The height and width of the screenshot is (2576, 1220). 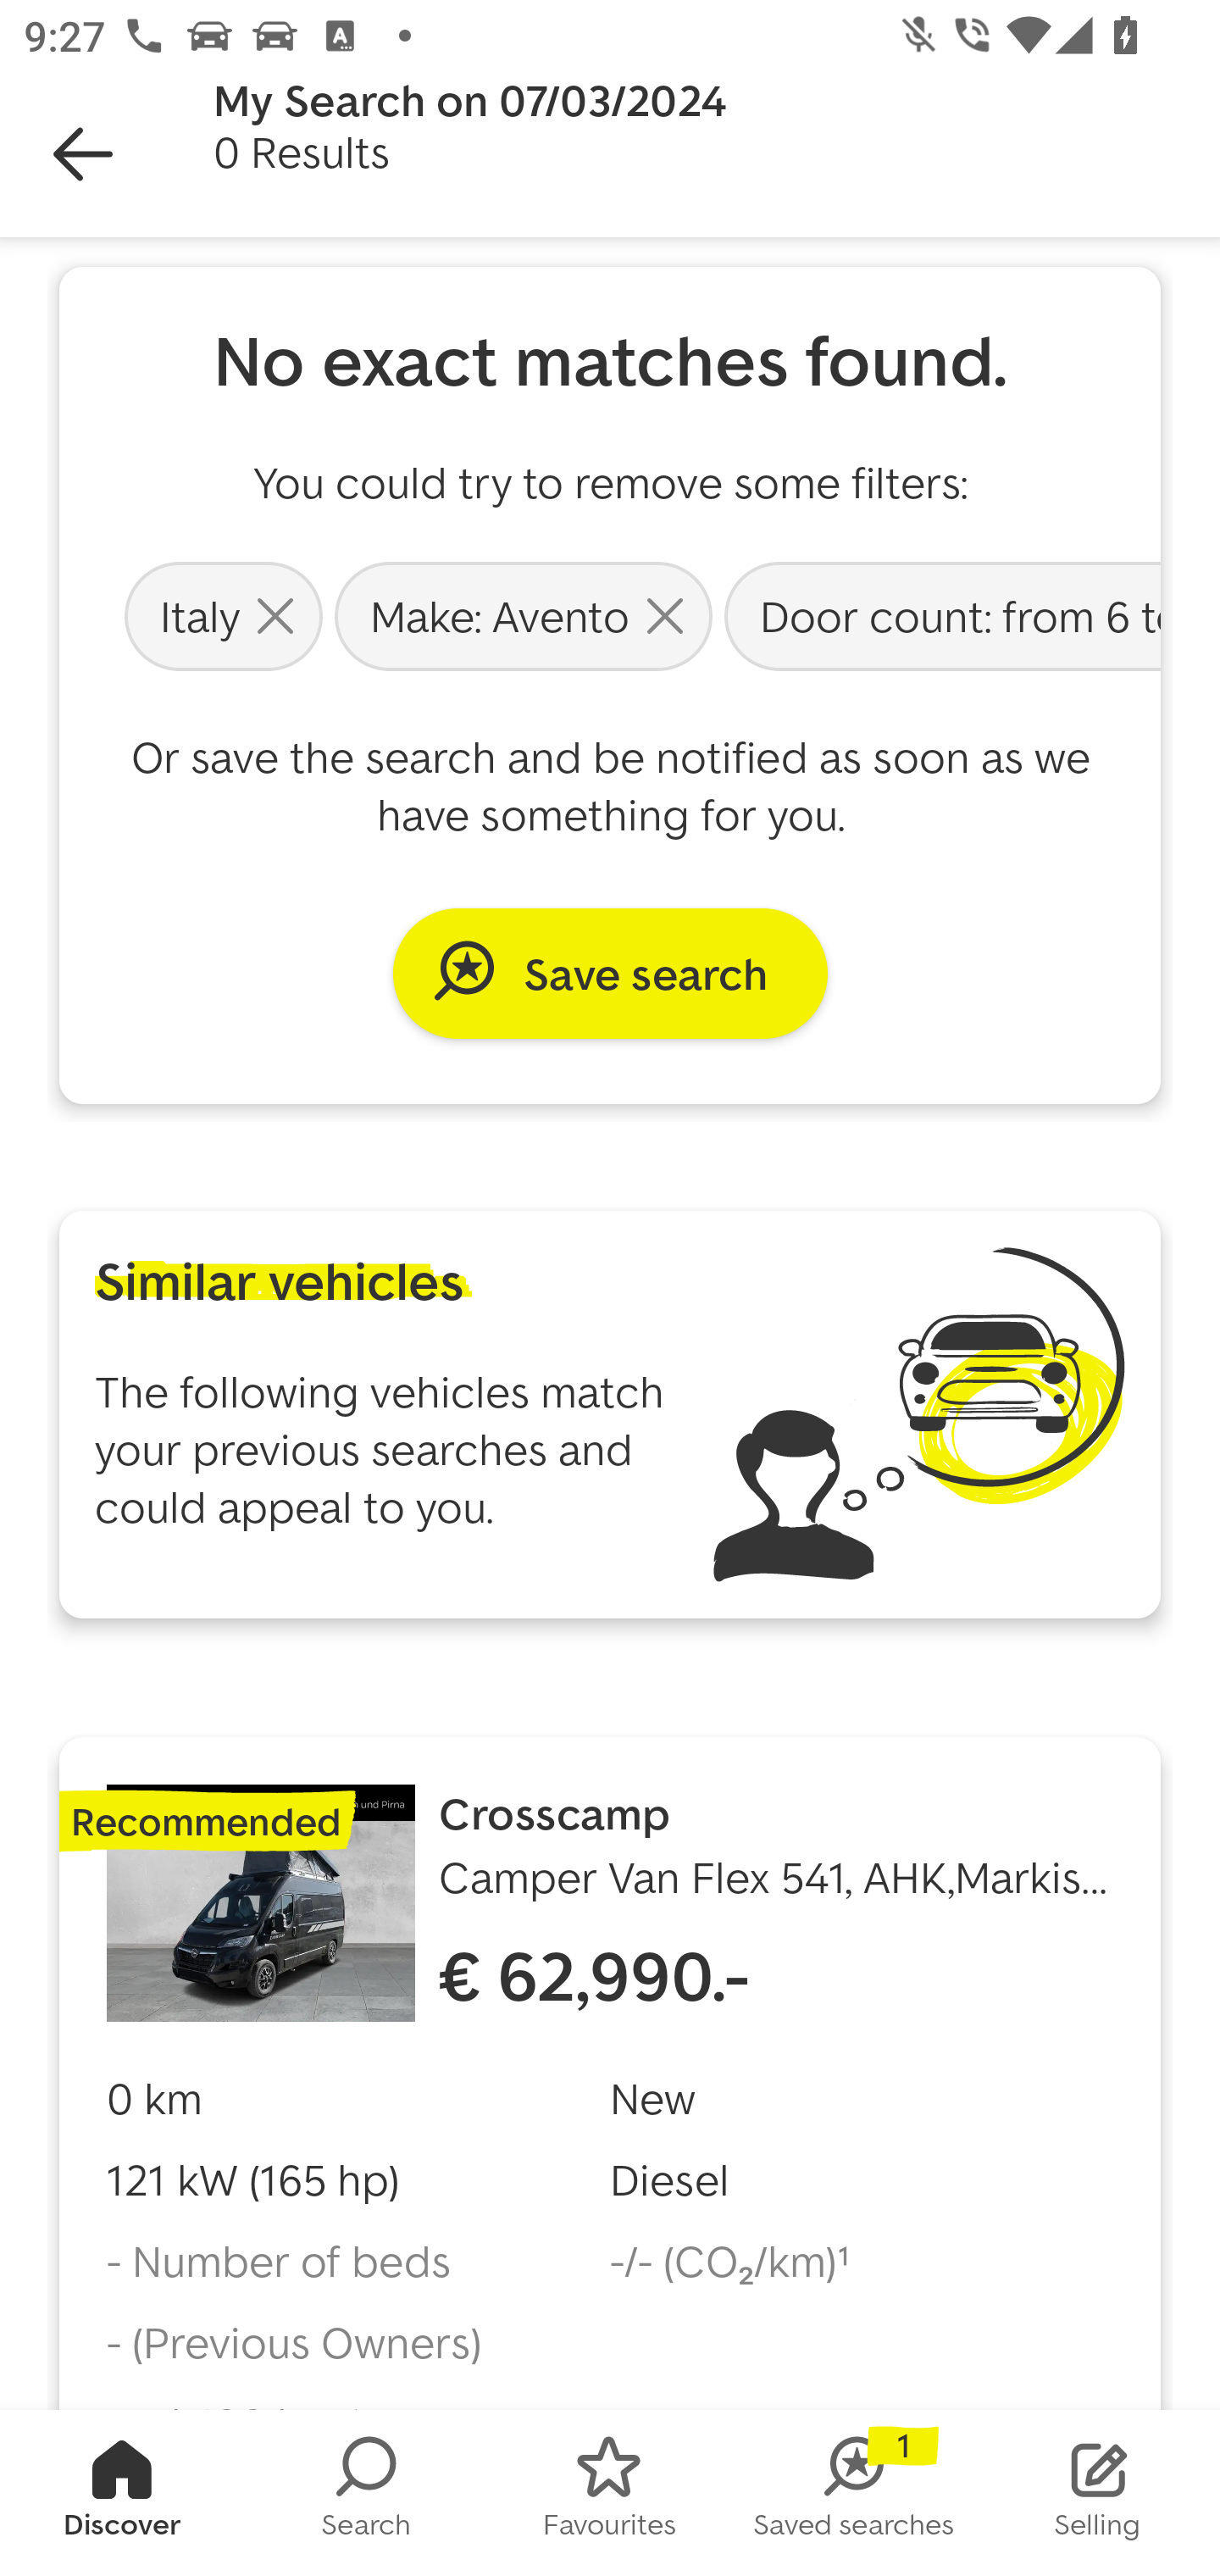 I want to click on Navigate up, so click(x=83, y=154).